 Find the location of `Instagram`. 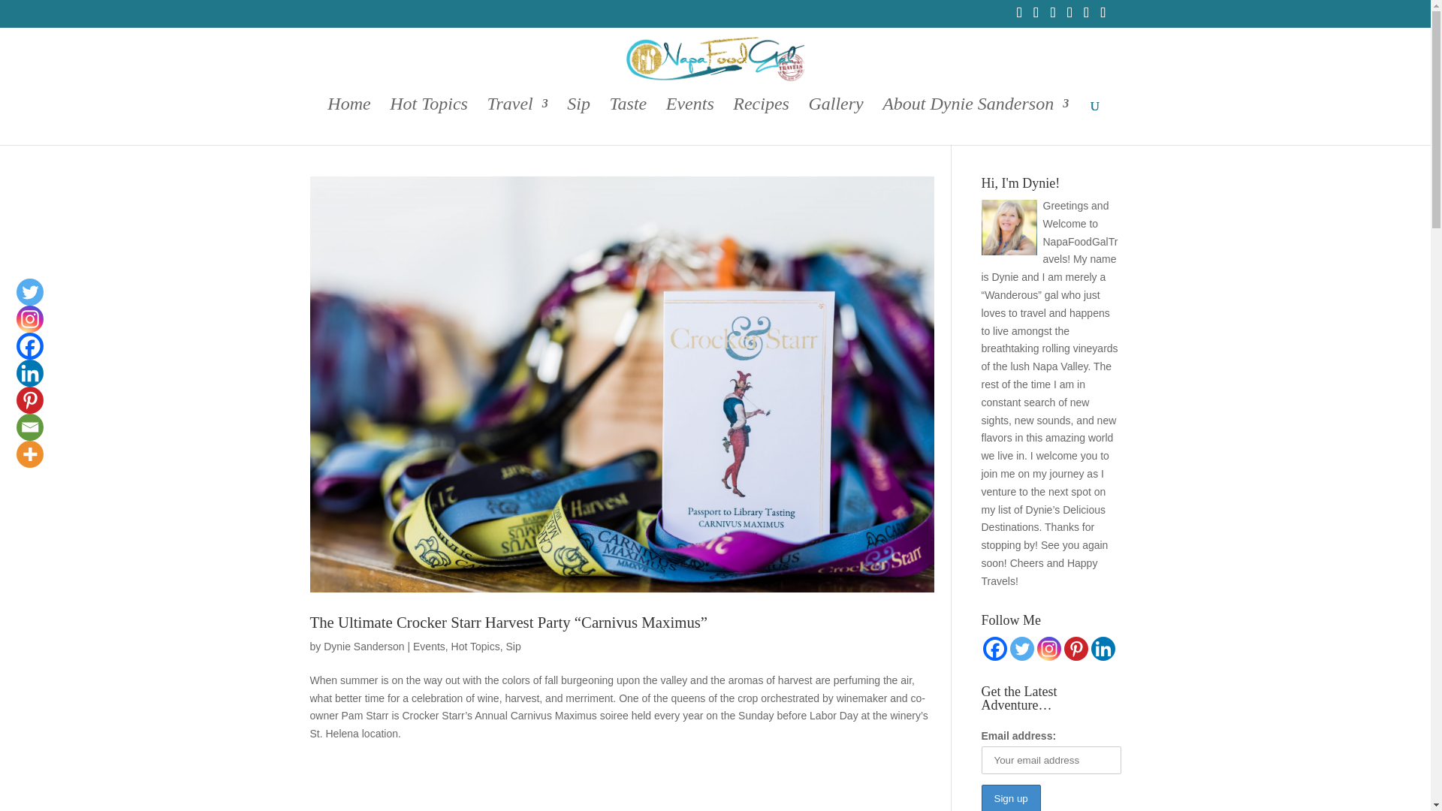

Instagram is located at coordinates (1048, 649).